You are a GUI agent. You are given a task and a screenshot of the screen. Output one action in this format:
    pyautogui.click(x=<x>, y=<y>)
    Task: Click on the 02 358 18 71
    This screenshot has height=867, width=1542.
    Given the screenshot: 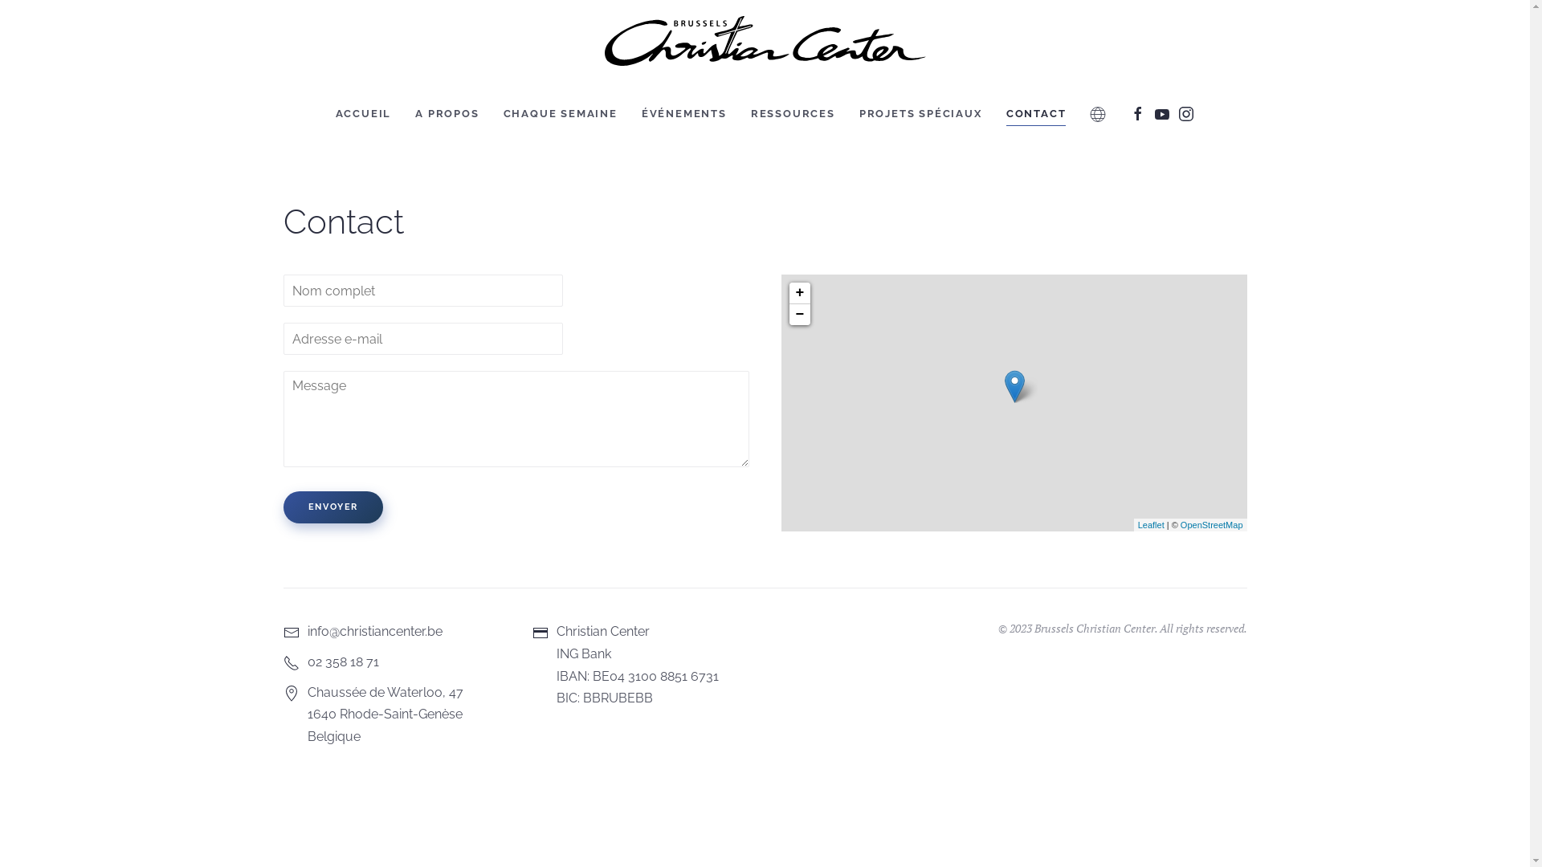 What is the action you would take?
    pyautogui.click(x=403, y=662)
    